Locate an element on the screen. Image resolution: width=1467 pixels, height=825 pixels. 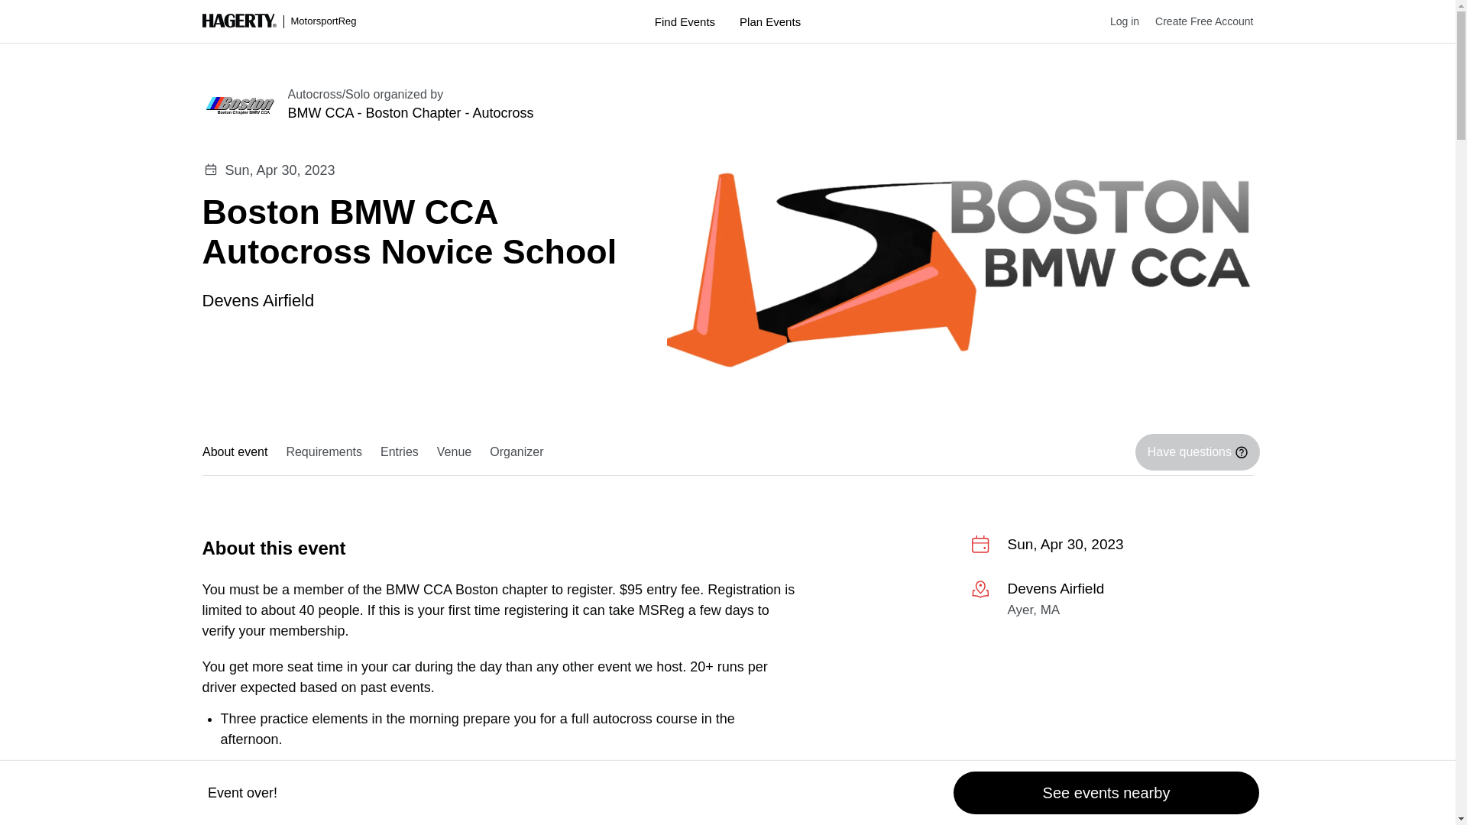
Devens Airfield is located at coordinates (257, 299).